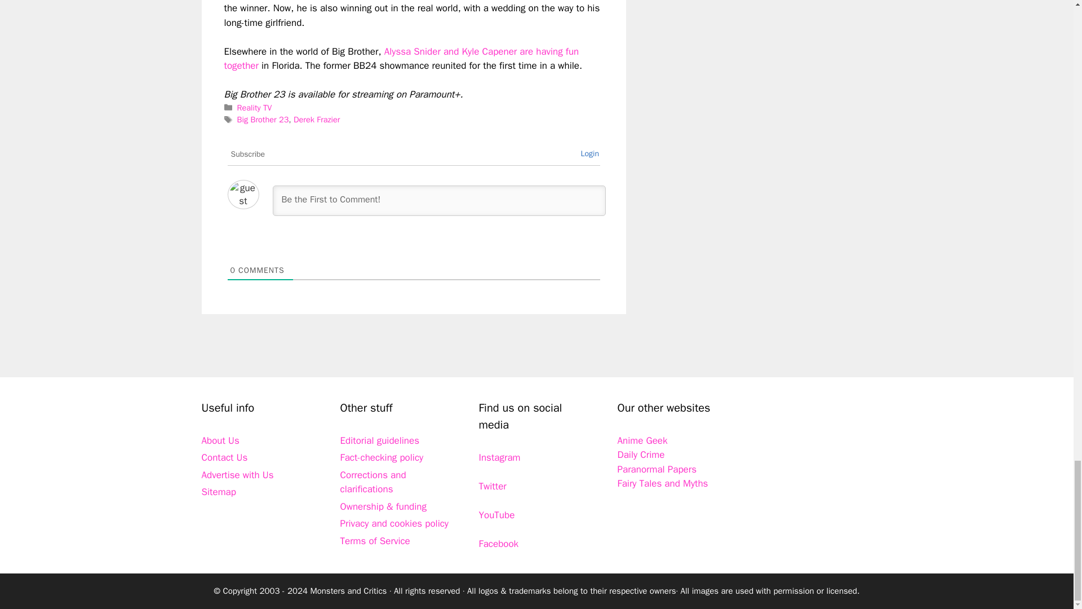 The height and width of the screenshot is (609, 1082). I want to click on About Us, so click(220, 440).